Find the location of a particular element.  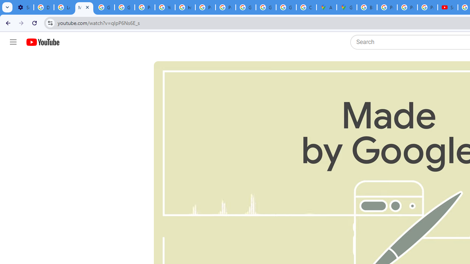

Privacy Help Center - Policies Help is located at coordinates (407, 7).